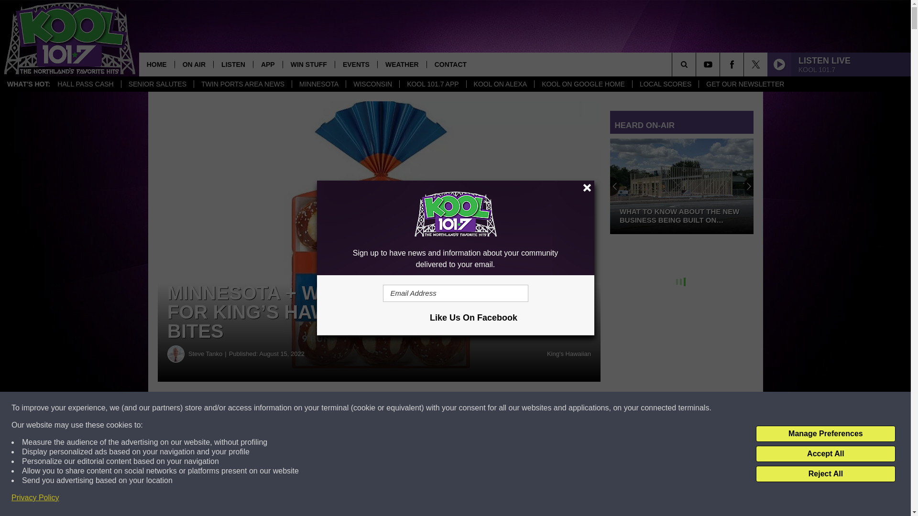  I want to click on APP, so click(268, 64).